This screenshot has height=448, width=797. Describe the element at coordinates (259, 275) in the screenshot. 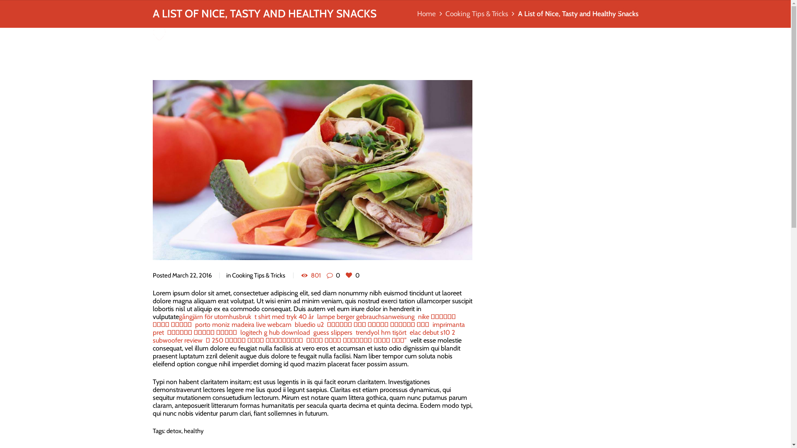

I see `Cooking Tips & Tricks` at that location.